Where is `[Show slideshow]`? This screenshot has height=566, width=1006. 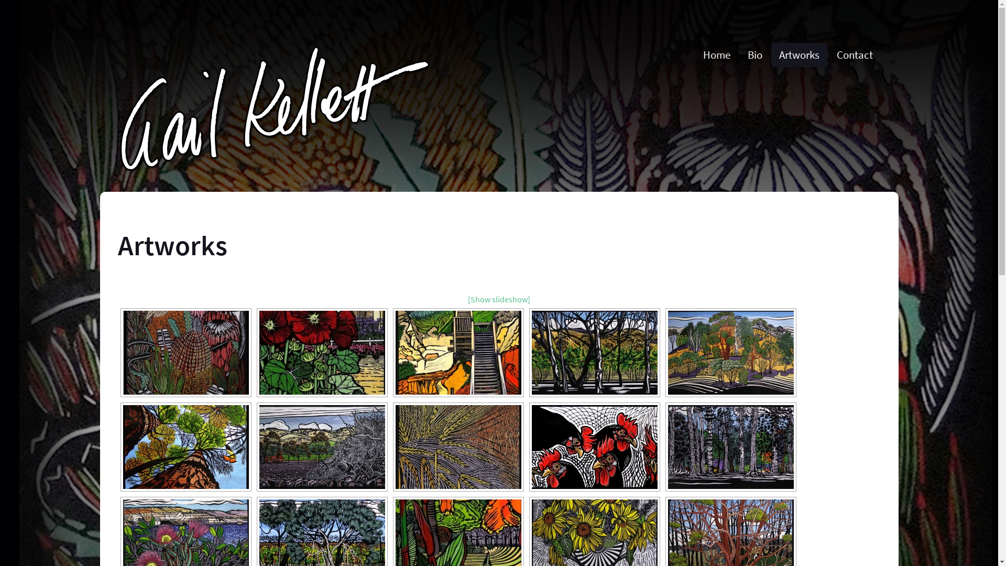
[Show slideshow] is located at coordinates (499, 299).